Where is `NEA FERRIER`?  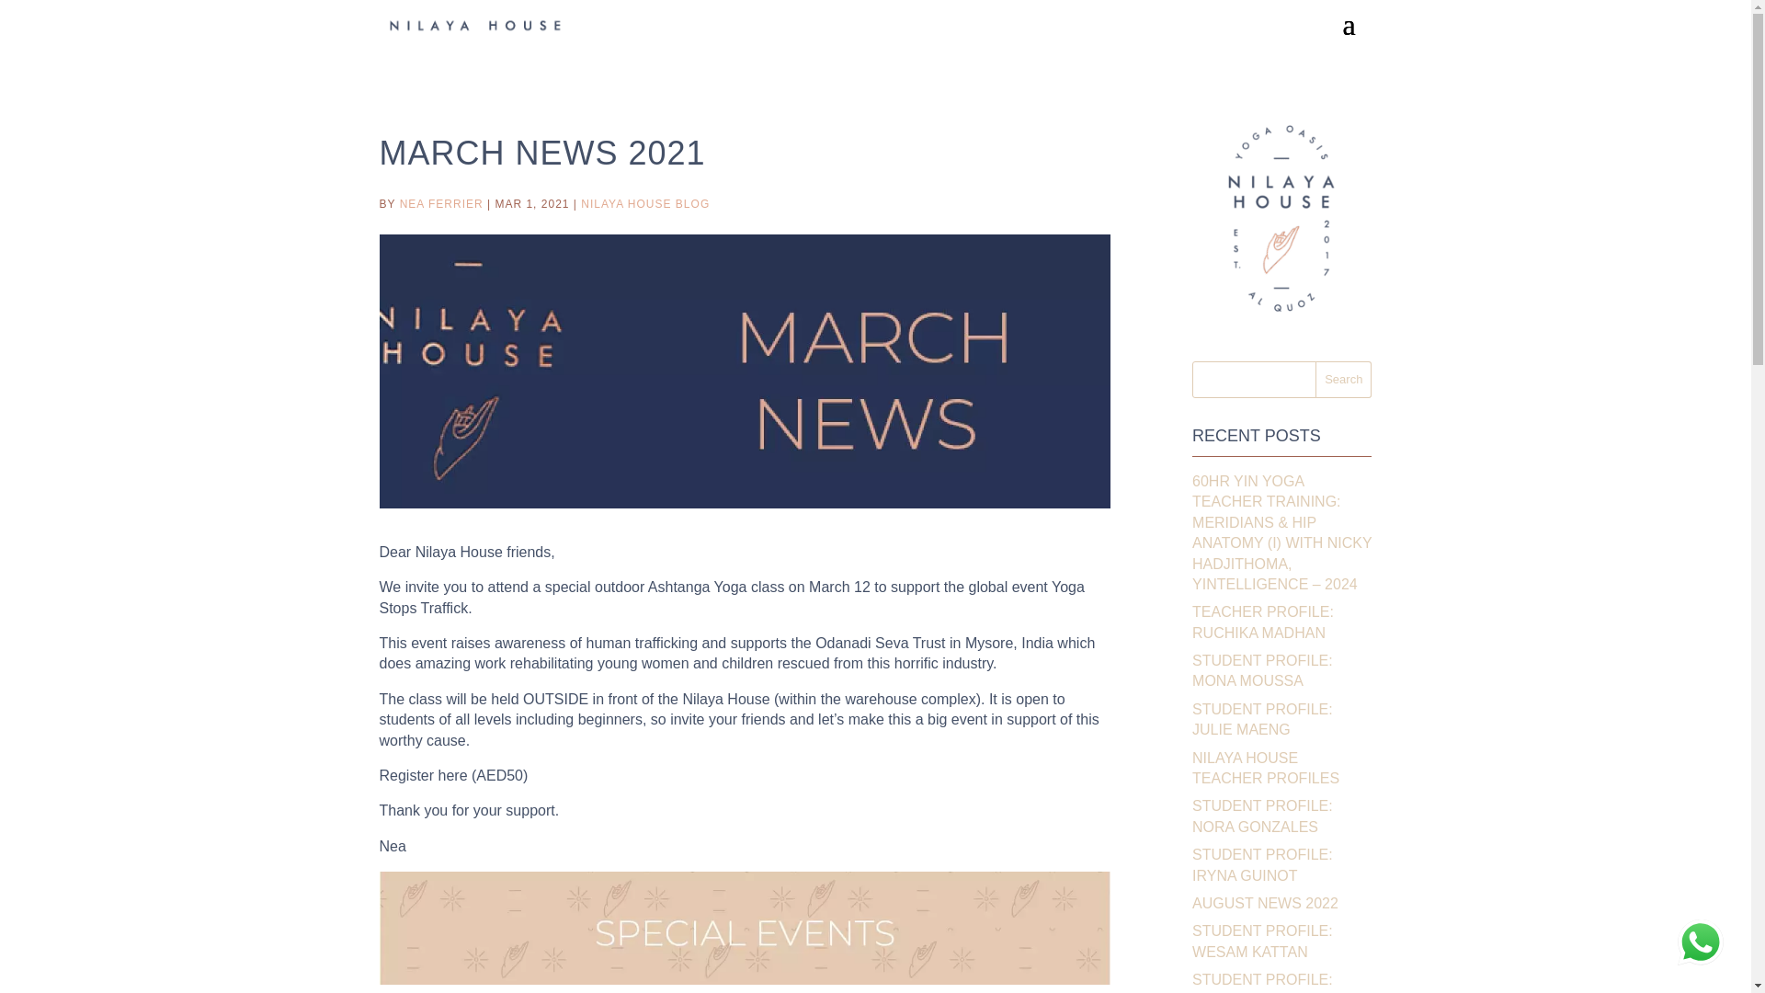
NEA FERRIER is located at coordinates (441, 203).